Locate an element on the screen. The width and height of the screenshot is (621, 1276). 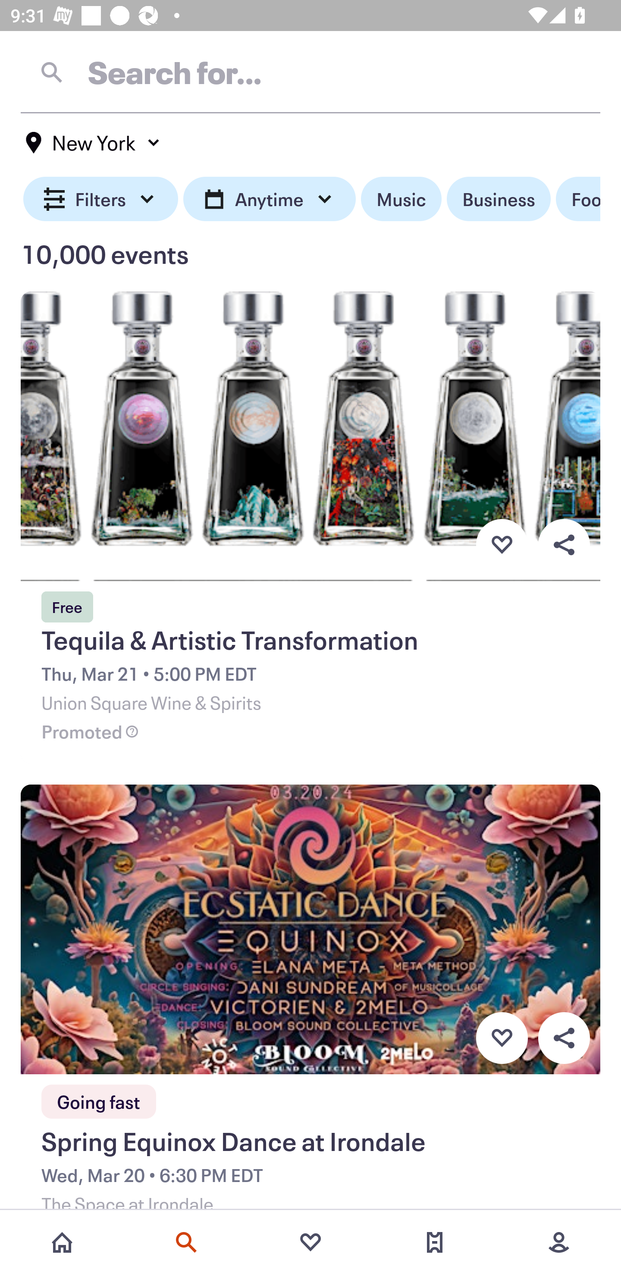
Home is located at coordinates (62, 1242).